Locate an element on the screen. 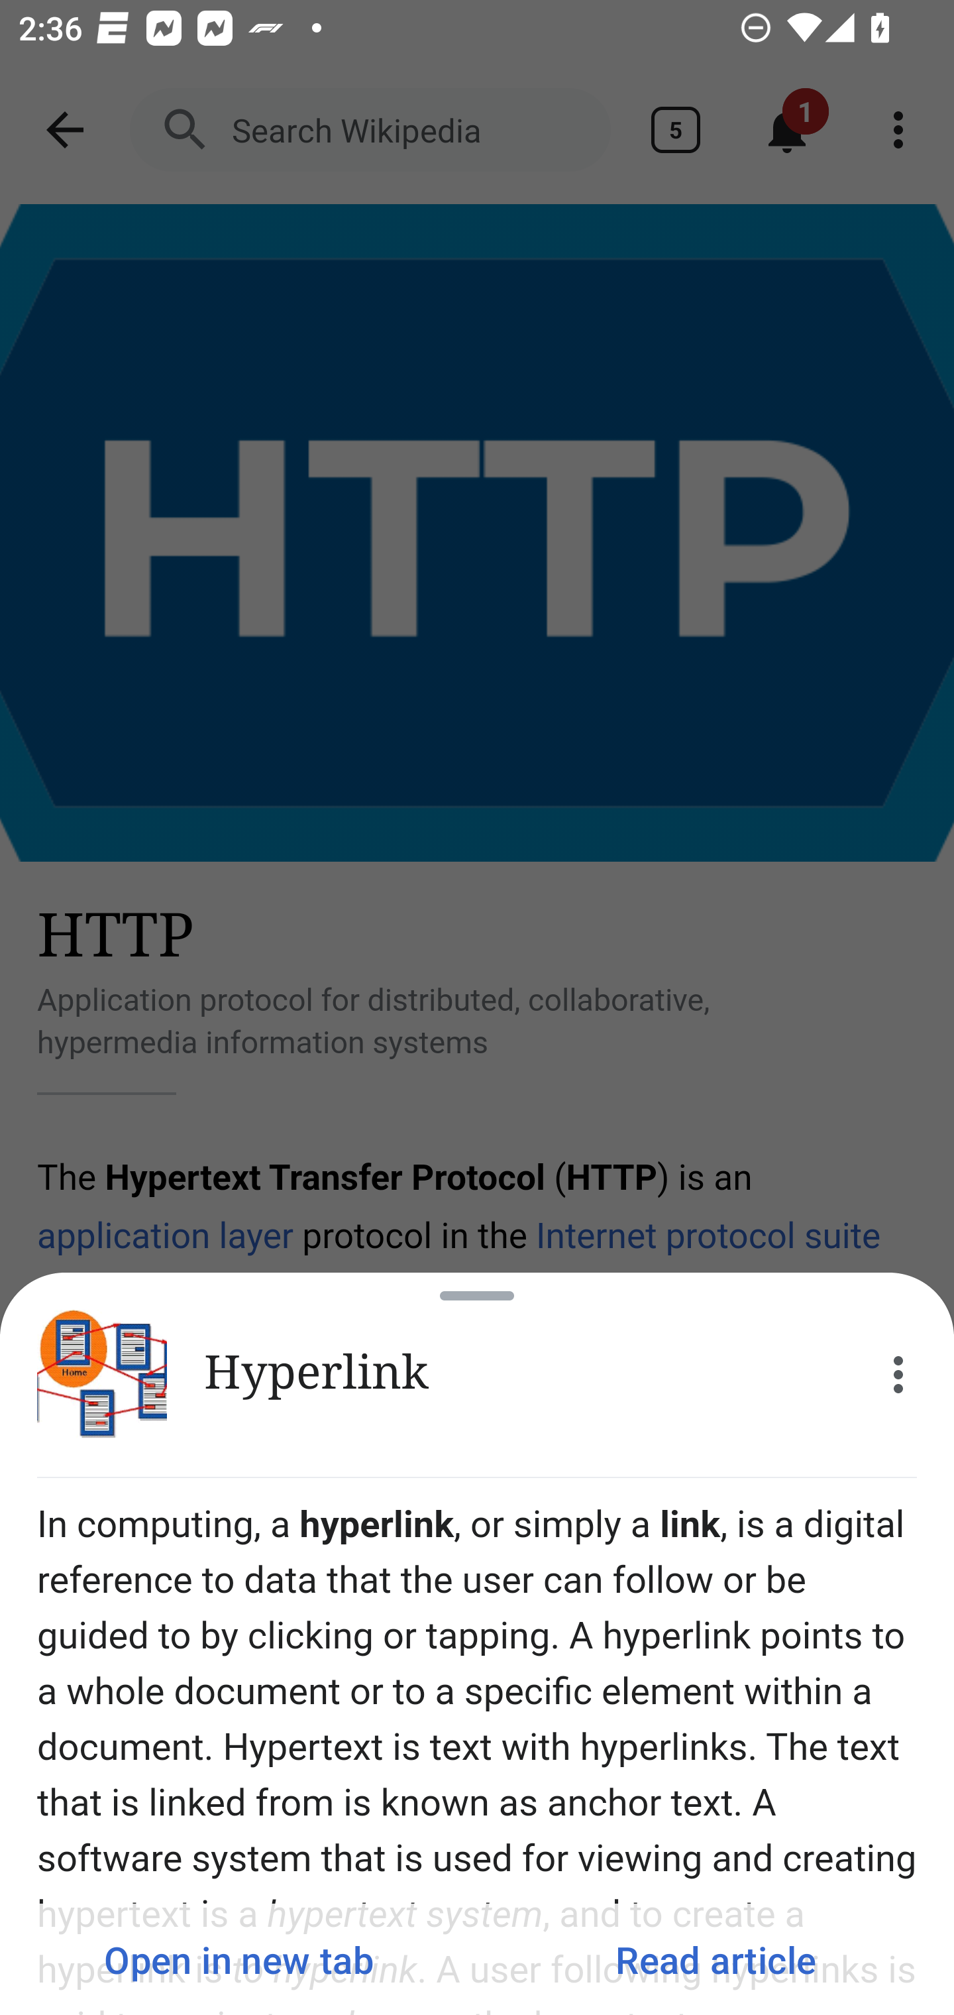 This screenshot has height=2015, width=954. Hyperlink More options is located at coordinates (477, 1375).